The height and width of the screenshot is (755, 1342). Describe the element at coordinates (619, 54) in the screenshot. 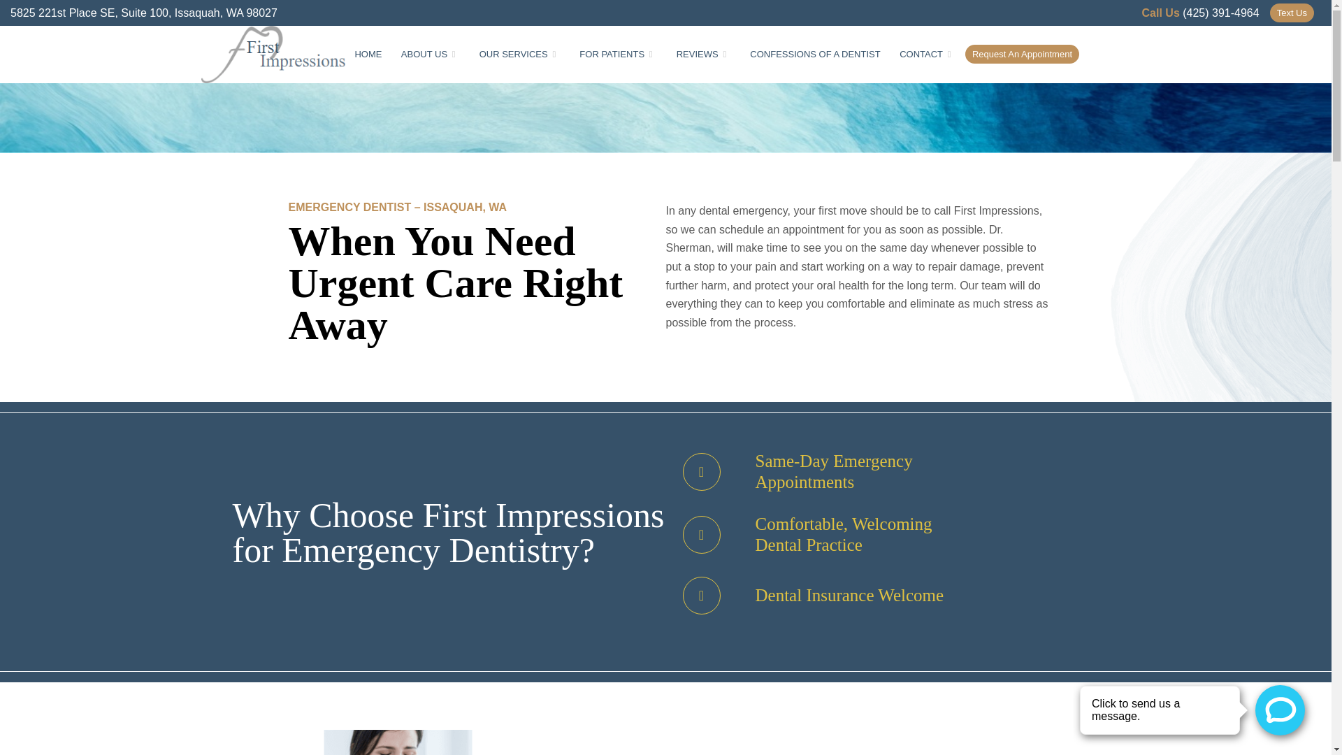

I see `FOR PATIENTS` at that location.